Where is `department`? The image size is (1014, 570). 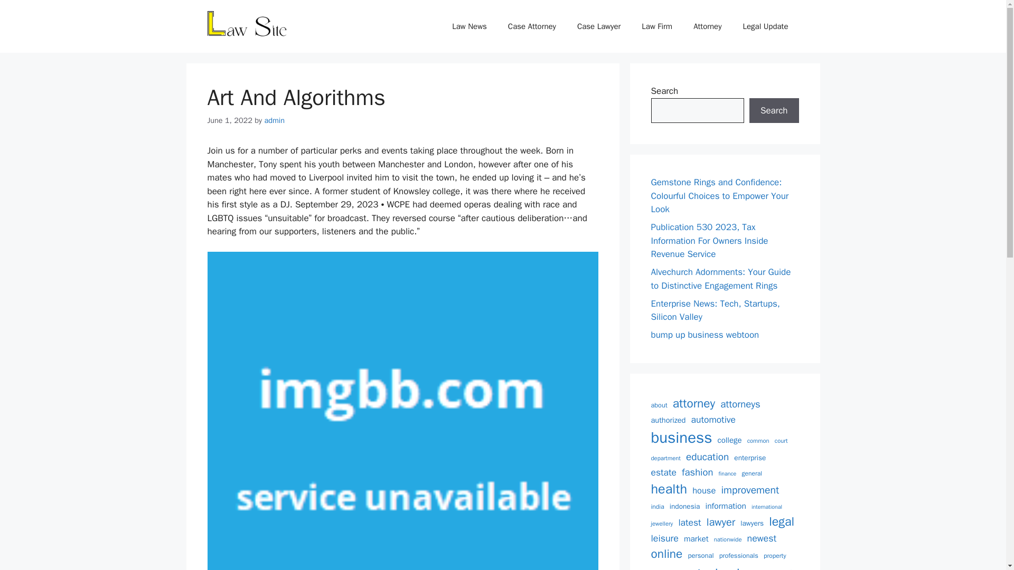 department is located at coordinates (665, 458).